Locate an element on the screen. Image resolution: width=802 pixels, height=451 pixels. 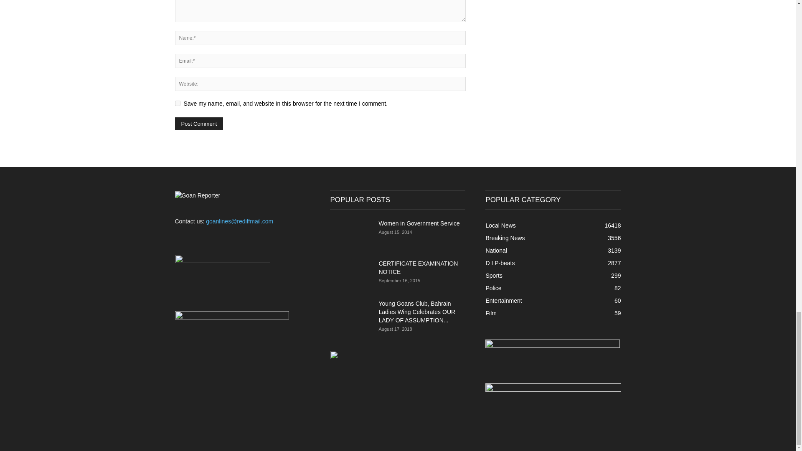
yes is located at coordinates (177, 103).